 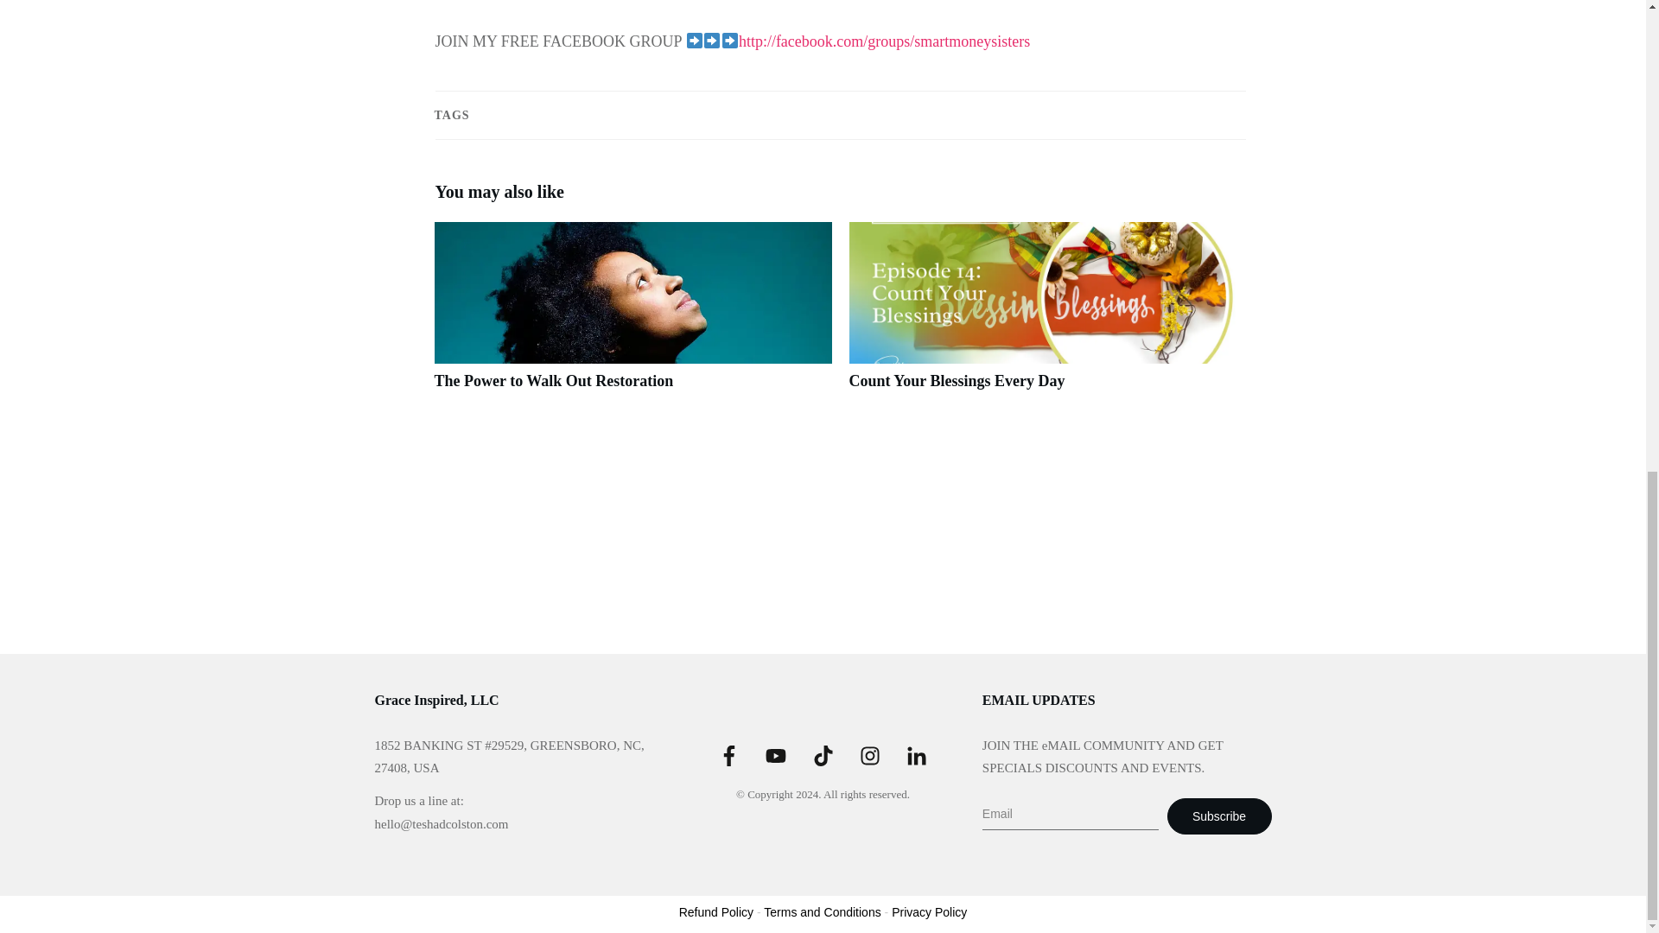 What do you see at coordinates (956, 380) in the screenshot?
I see `Count Your Blessings Every Day` at bounding box center [956, 380].